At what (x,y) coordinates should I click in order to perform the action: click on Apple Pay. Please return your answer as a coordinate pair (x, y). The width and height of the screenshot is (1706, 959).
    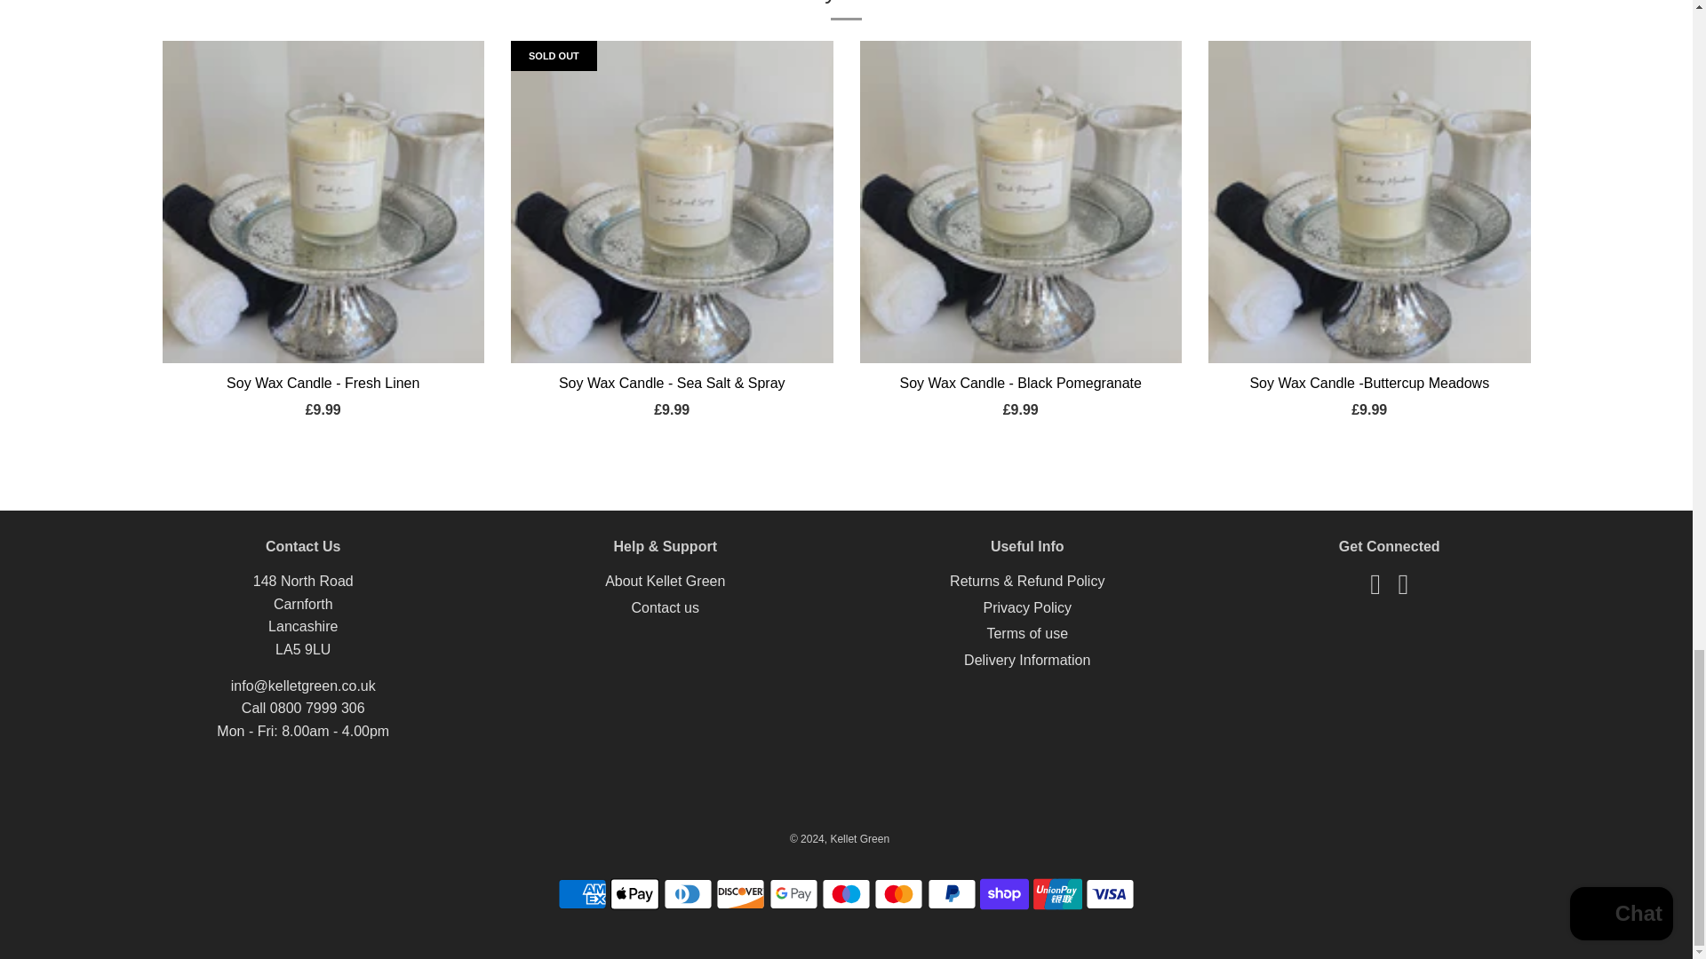
    Looking at the image, I should click on (634, 894).